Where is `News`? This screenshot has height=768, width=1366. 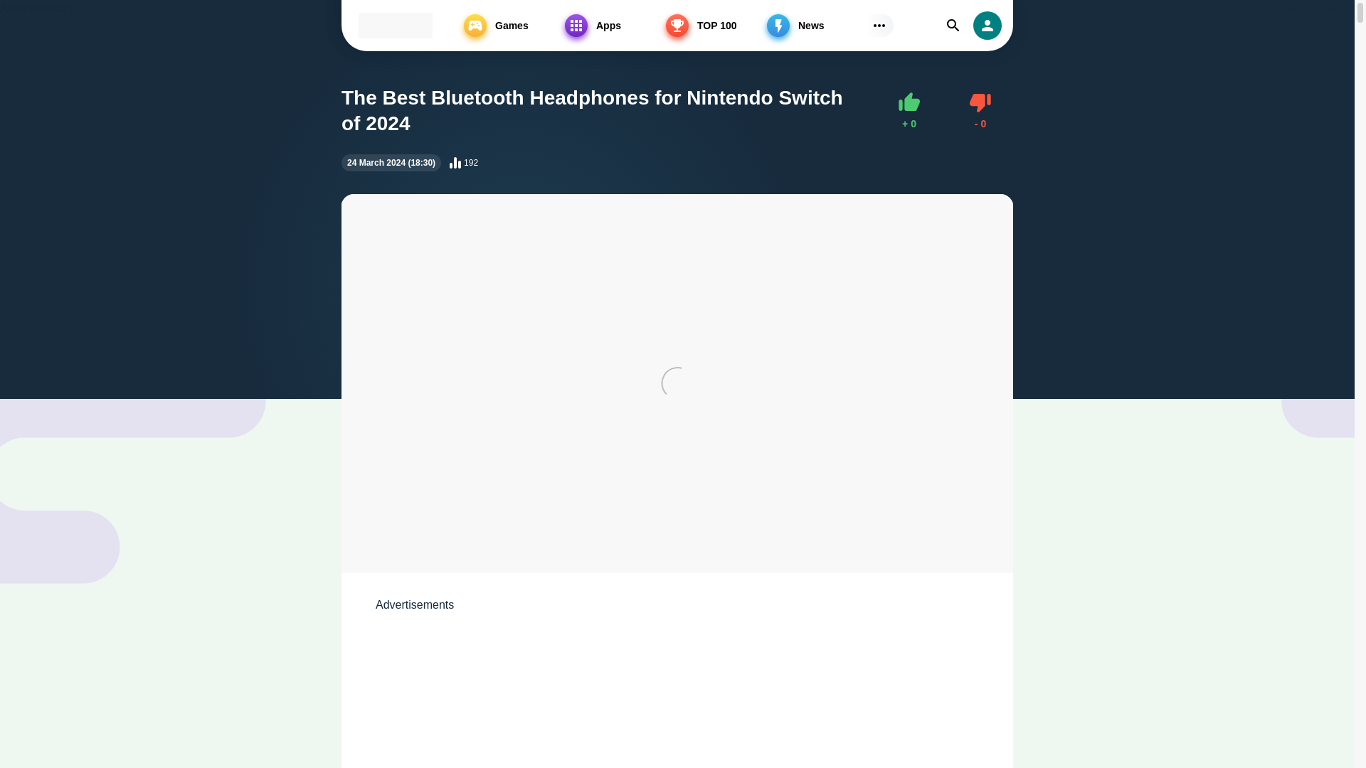
News is located at coordinates (909, 111).